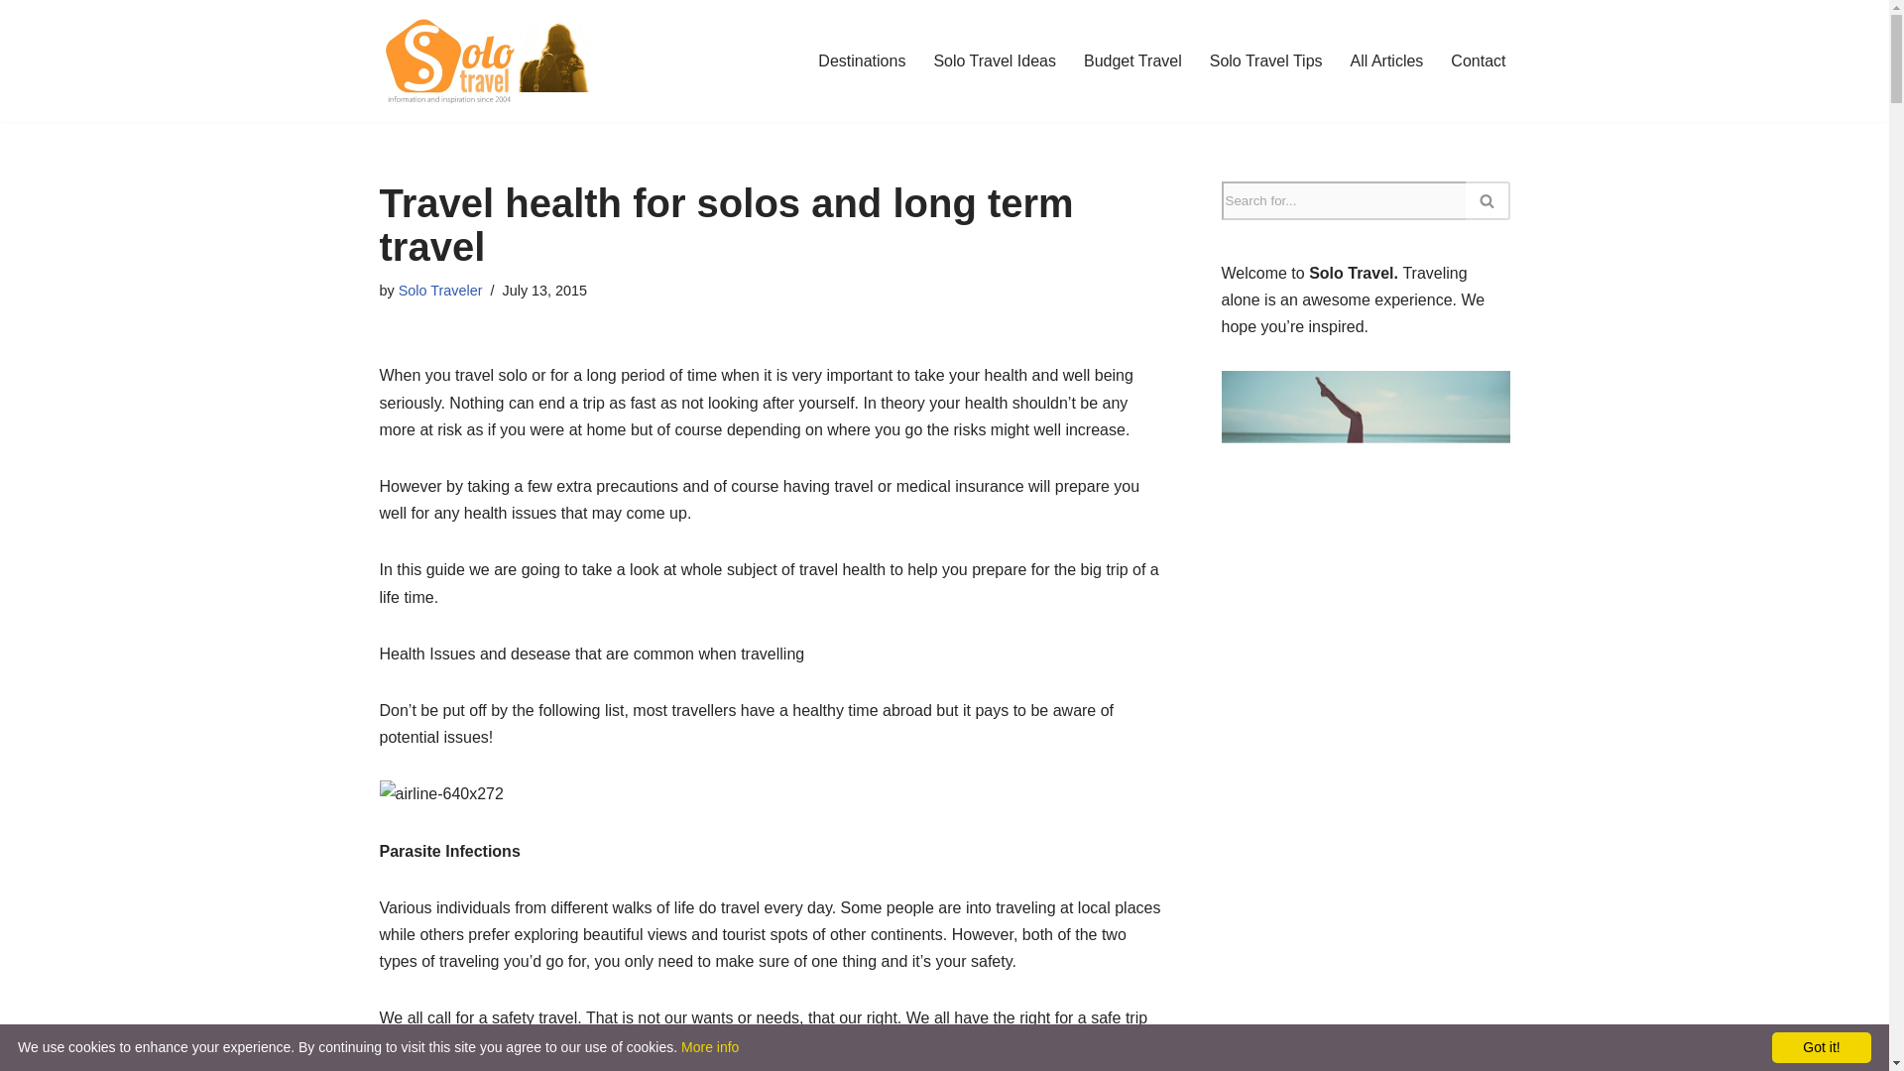 The height and width of the screenshot is (1071, 1904). Describe the element at coordinates (440, 291) in the screenshot. I see `Solo Traveler` at that location.